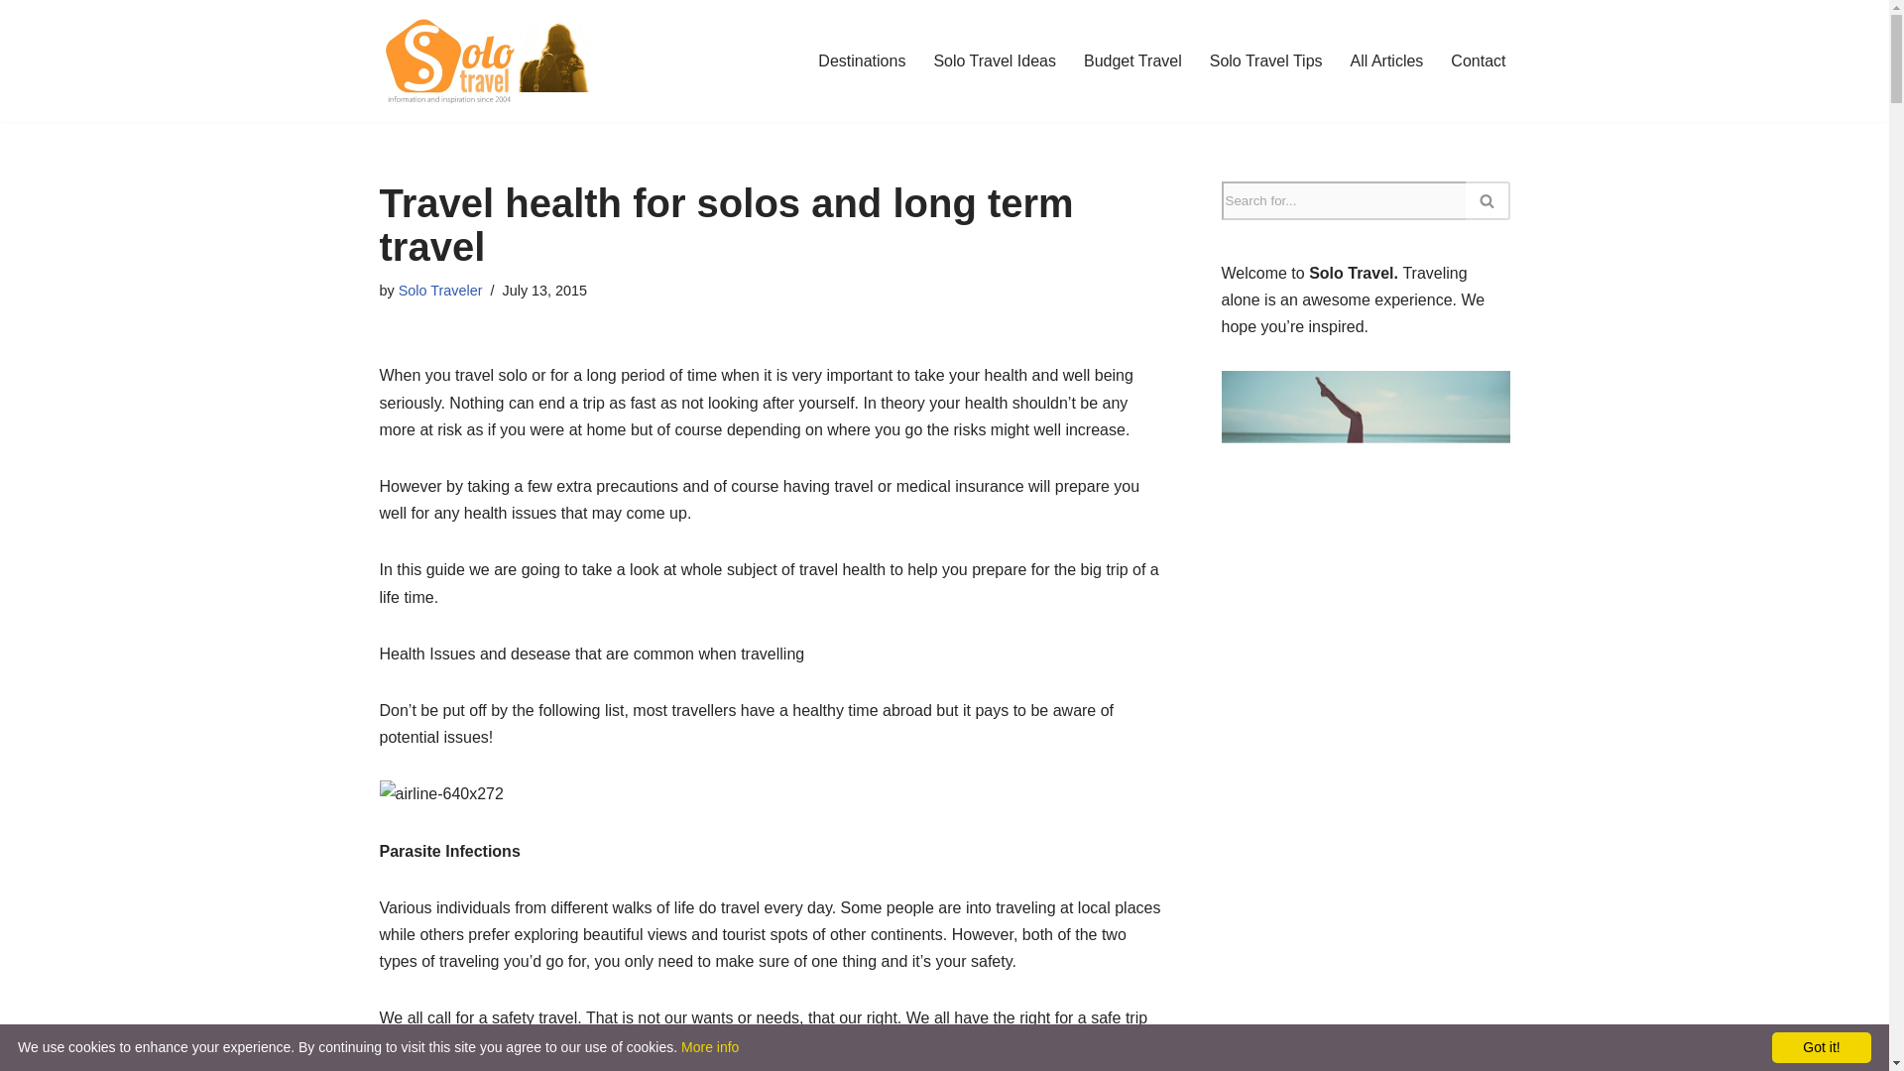 The height and width of the screenshot is (1071, 1904). Describe the element at coordinates (440, 291) in the screenshot. I see `Solo Traveler` at that location.